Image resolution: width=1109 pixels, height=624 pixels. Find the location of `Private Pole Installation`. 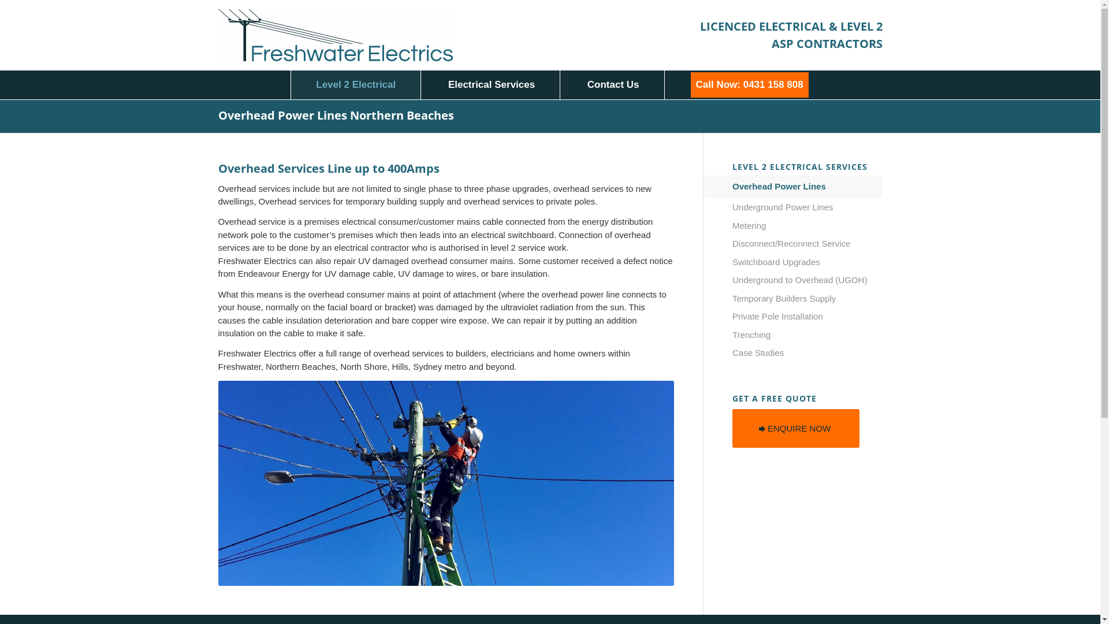

Private Pole Installation is located at coordinates (807, 317).